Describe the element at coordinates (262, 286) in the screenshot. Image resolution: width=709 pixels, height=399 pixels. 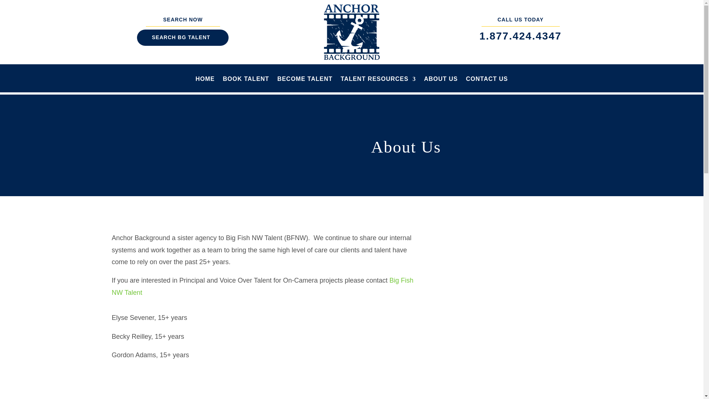
I see `Big Fish NW Talent` at that location.